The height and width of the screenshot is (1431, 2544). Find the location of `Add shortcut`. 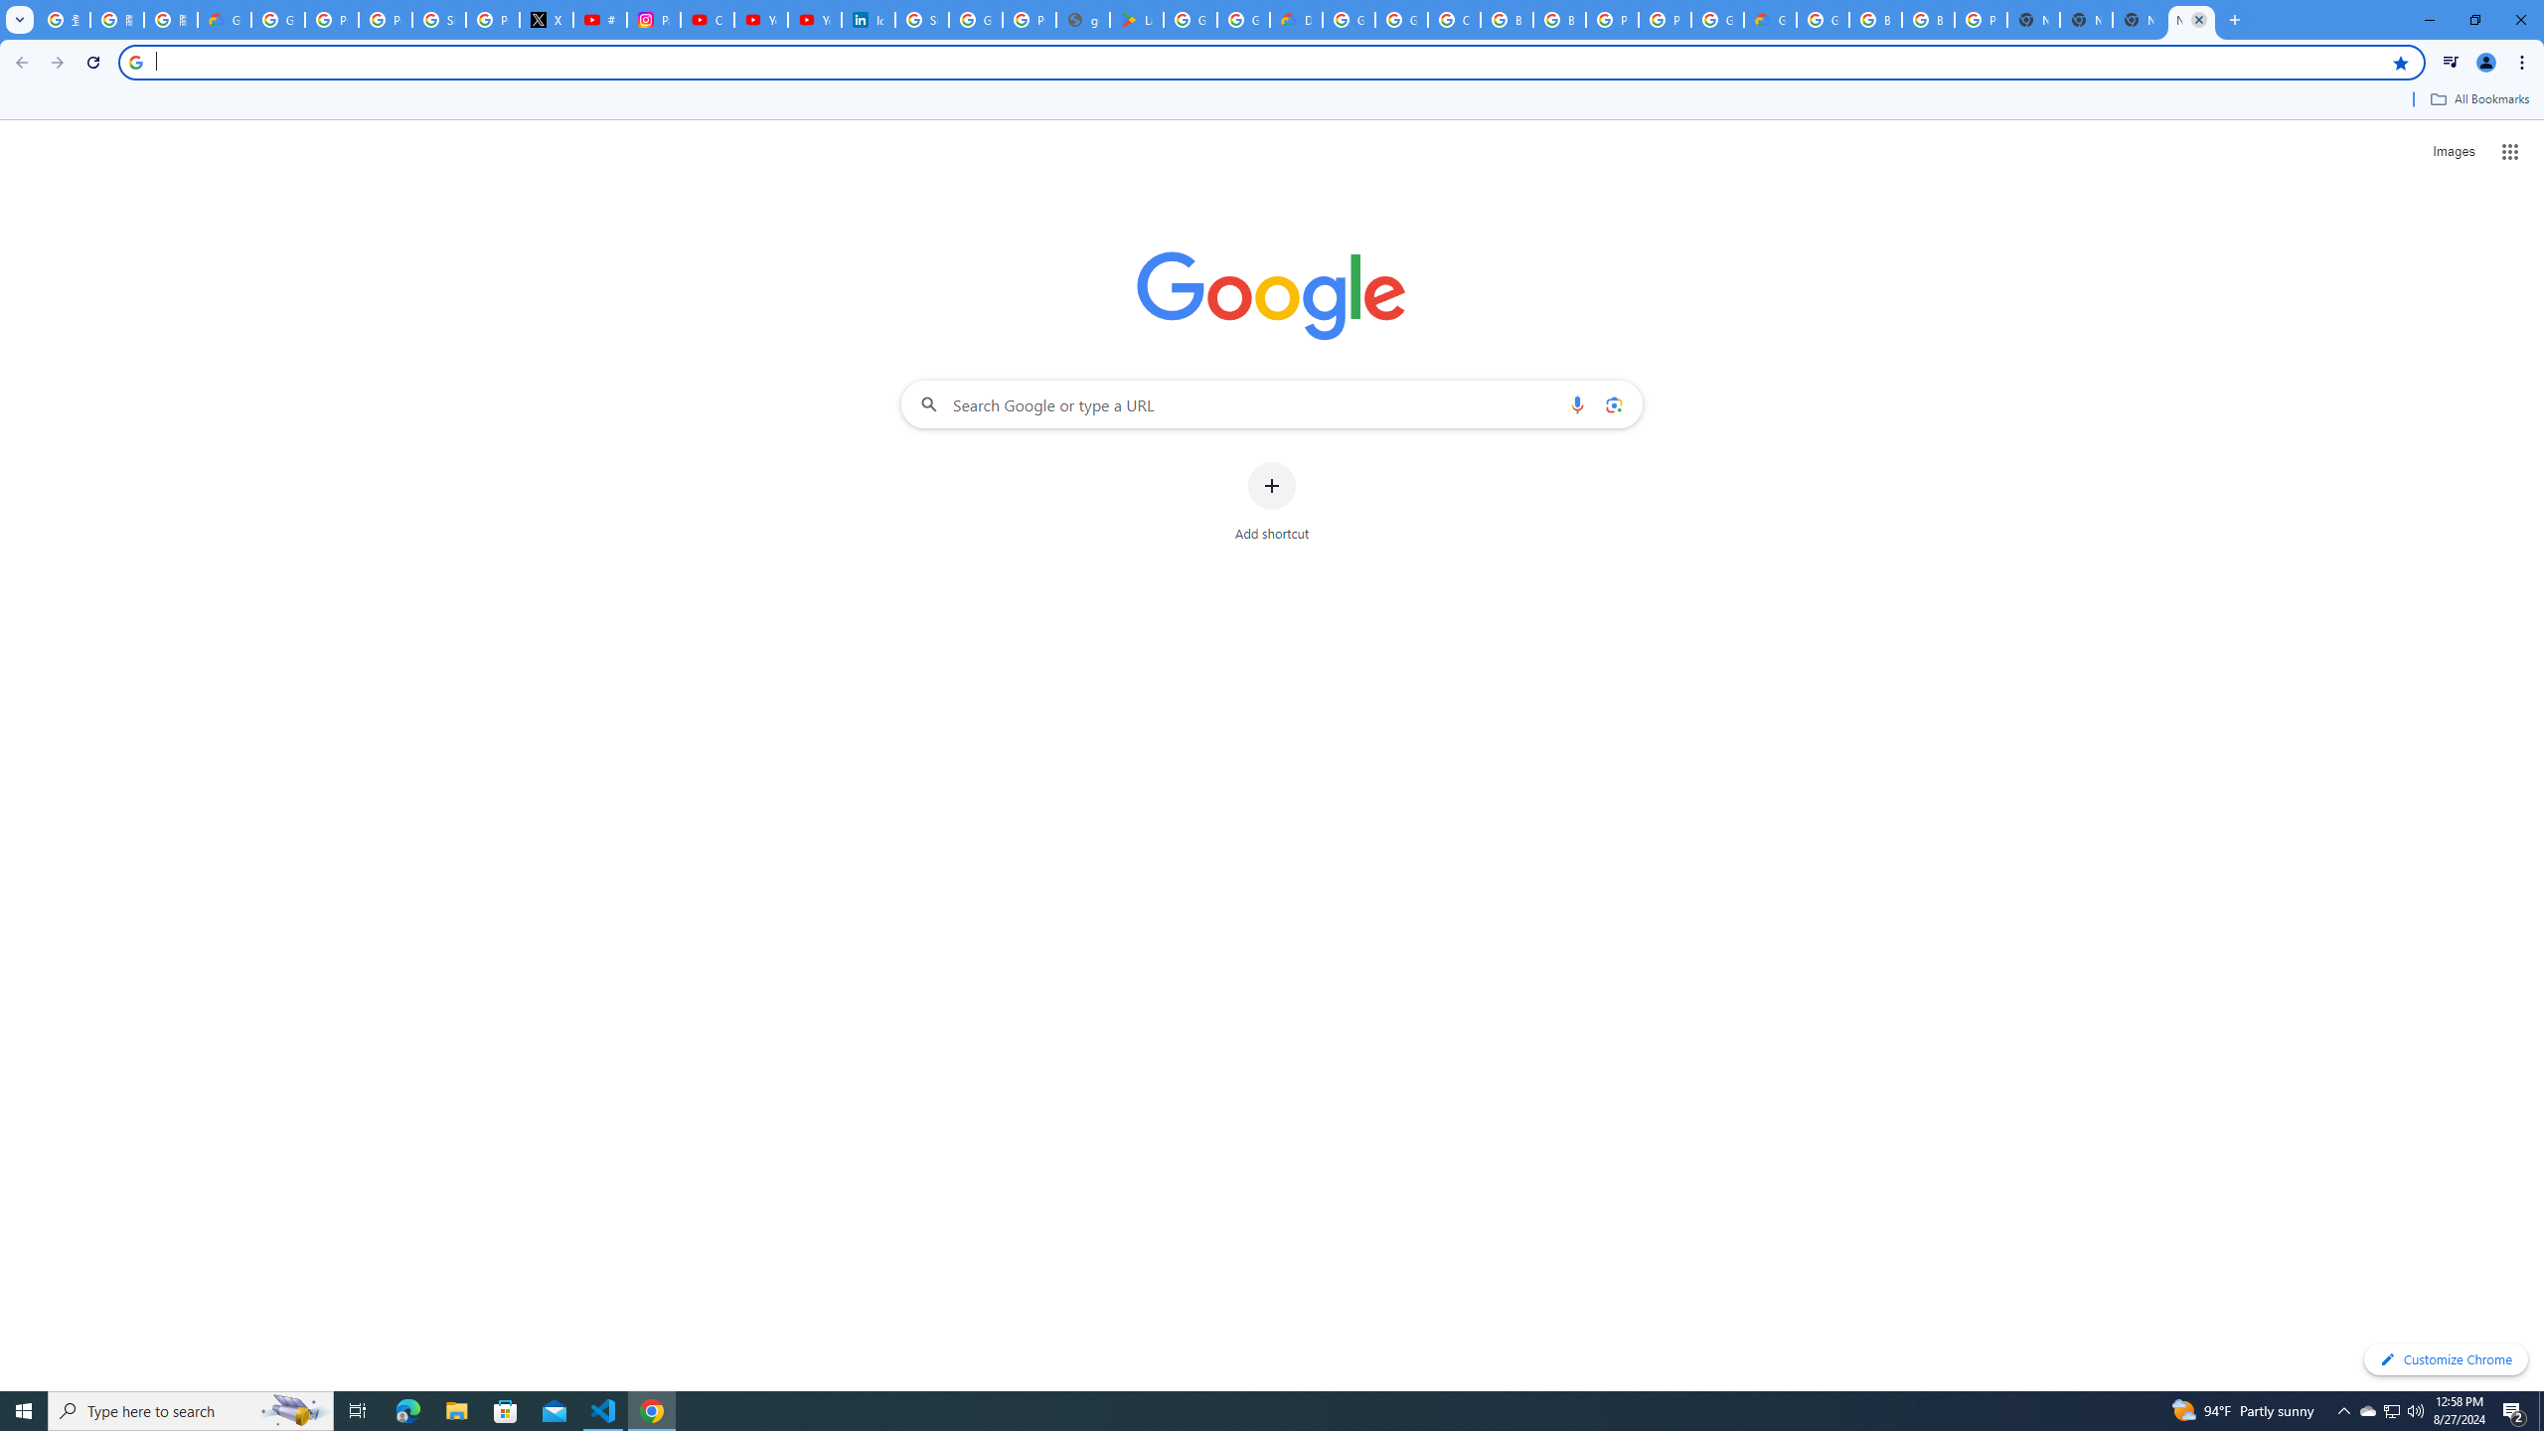

Add shortcut is located at coordinates (1272, 502).